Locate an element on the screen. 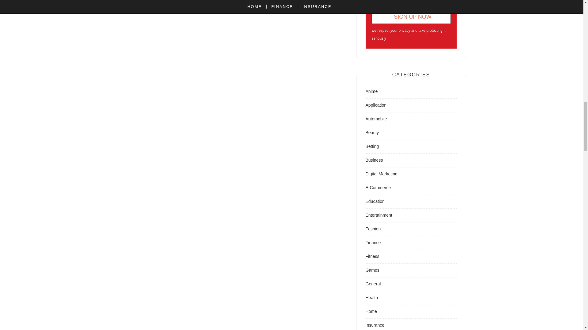 Image resolution: width=588 pixels, height=330 pixels. Anime is located at coordinates (372, 91).